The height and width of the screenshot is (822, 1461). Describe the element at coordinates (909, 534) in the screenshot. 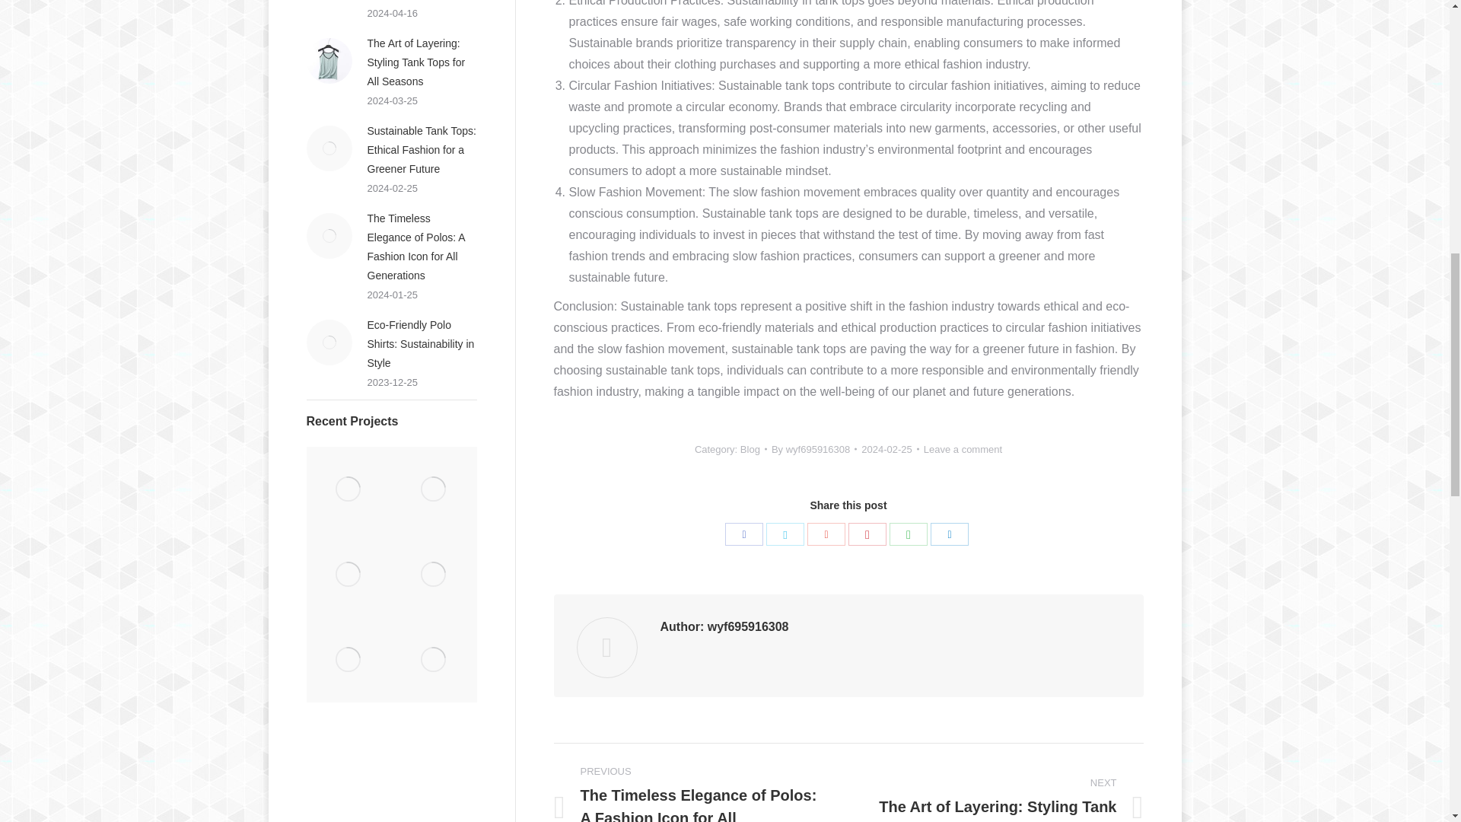

I see `WhatsApp` at that location.